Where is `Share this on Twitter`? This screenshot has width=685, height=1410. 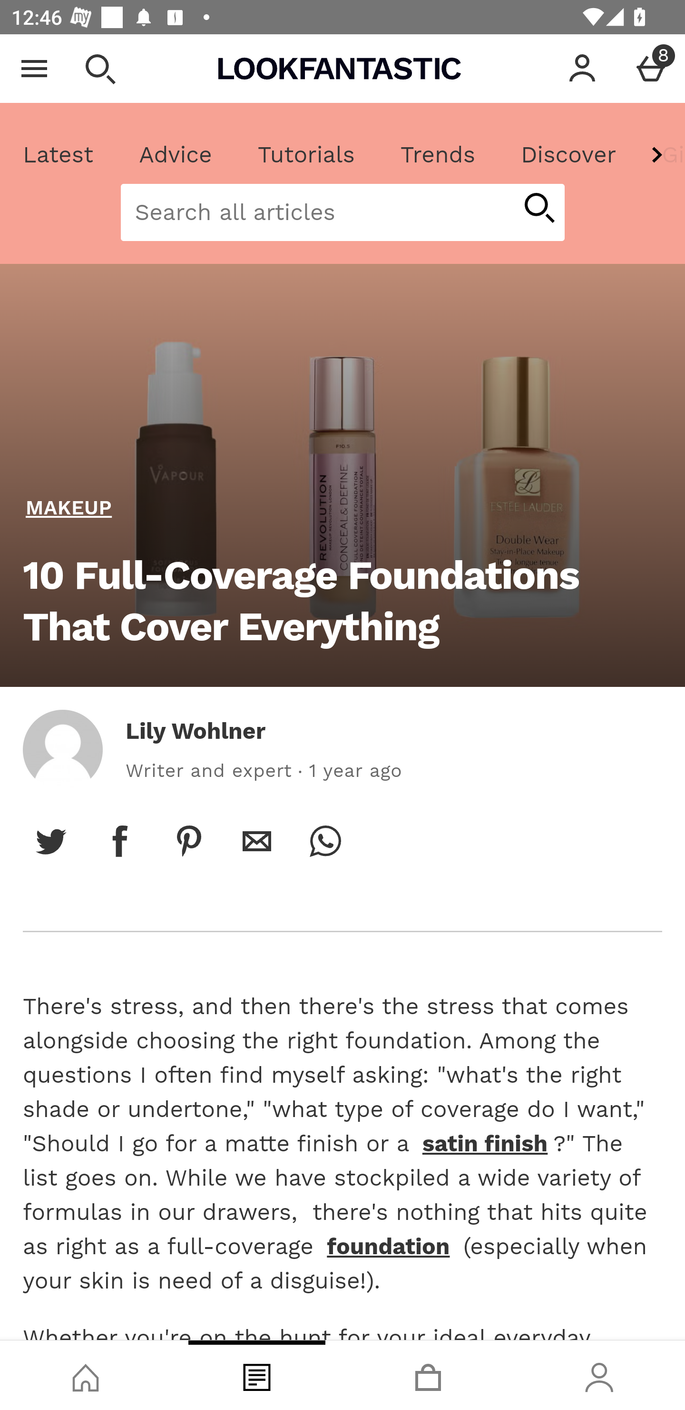 Share this on Twitter is located at coordinates (51, 841).